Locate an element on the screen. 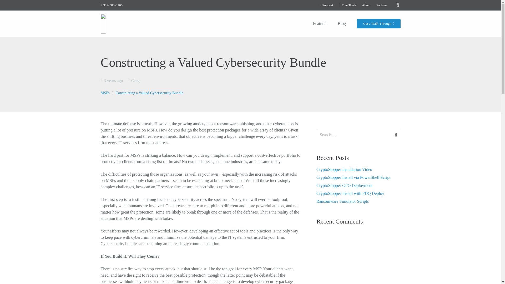 Image resolution: width=505 pixels, height=284 pixels. About is located at coordinates (366, 5).